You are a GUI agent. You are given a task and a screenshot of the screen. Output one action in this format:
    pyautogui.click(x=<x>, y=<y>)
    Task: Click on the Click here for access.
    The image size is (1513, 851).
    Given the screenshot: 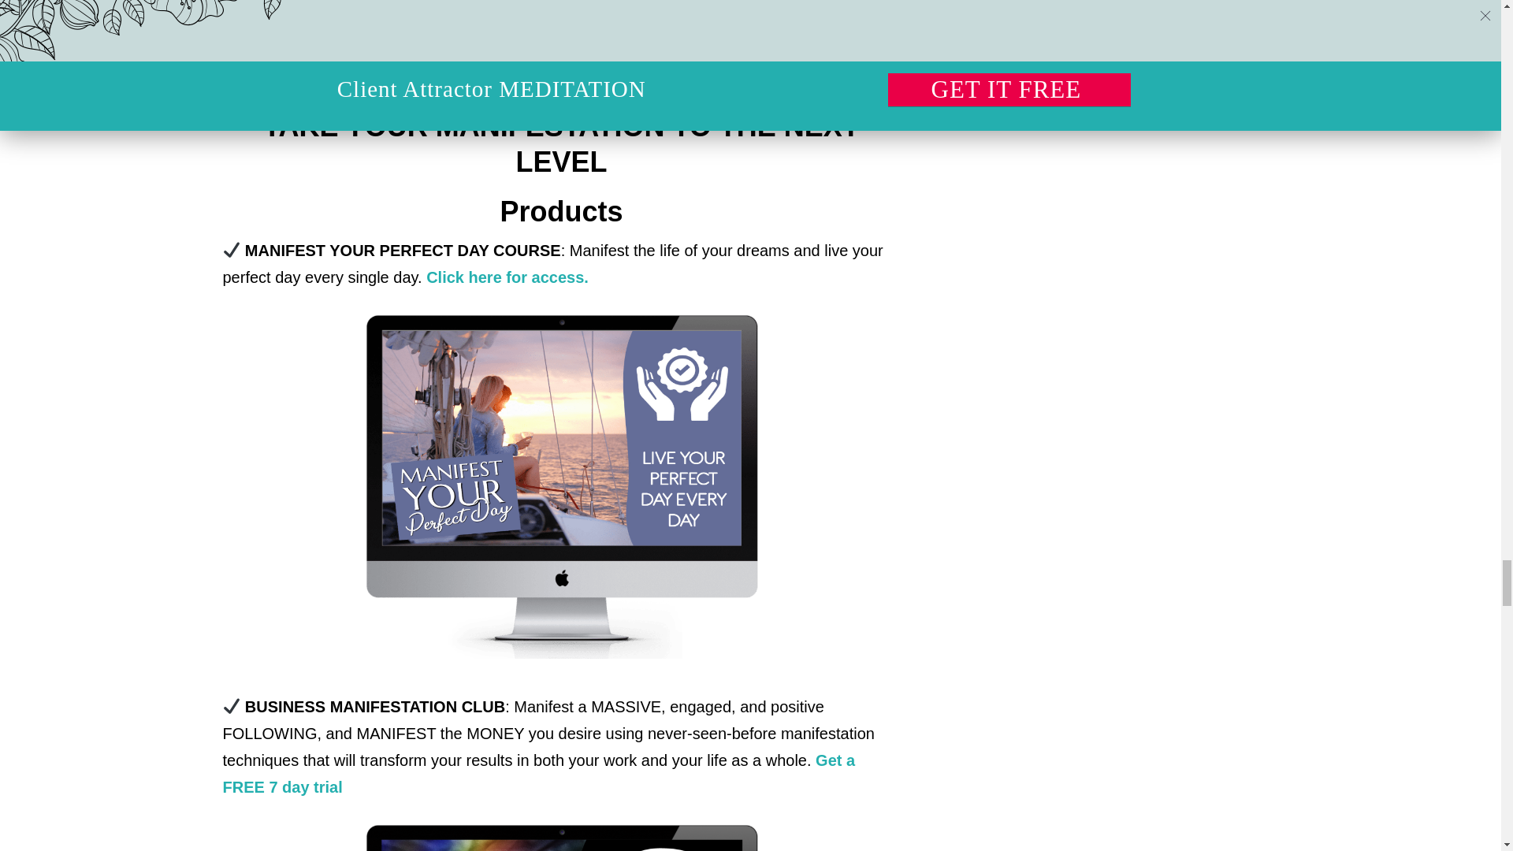 What is the action you would take?
    pyautogui.click(x=507, y=277)
    